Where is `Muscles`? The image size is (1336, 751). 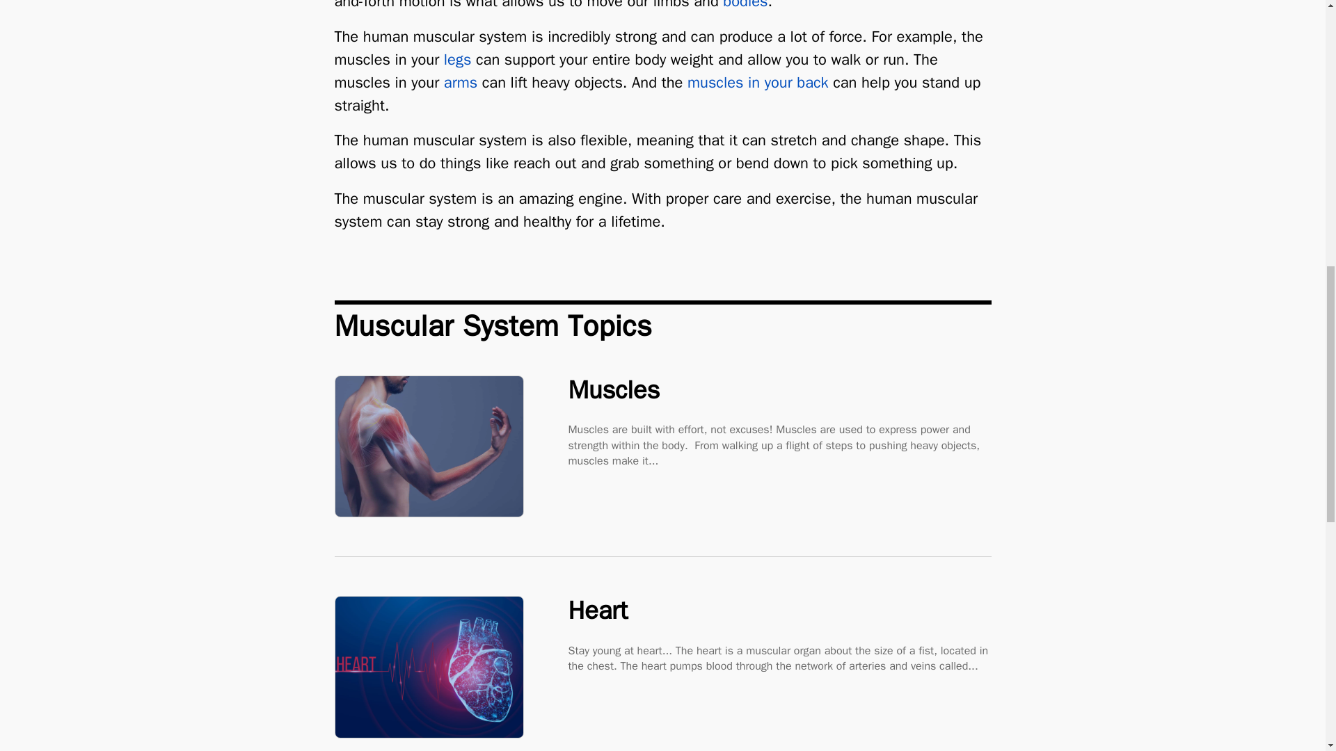
Muscles is located at coordinates (779, 398).